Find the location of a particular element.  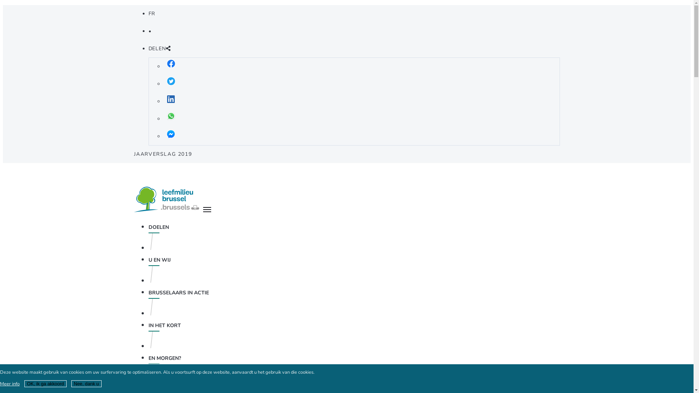

Delen met LinkedIn is located at coordinates (170, 102).